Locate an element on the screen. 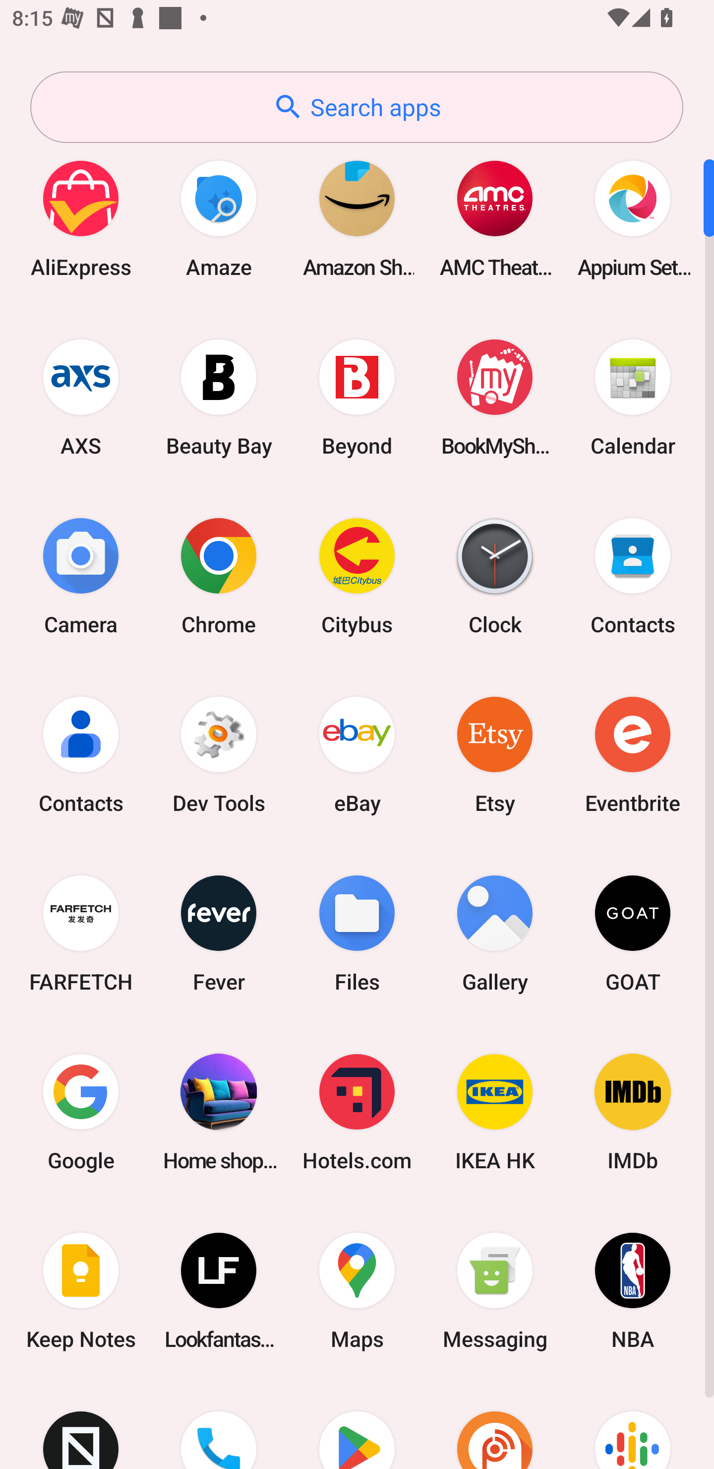 This screenshot has height=1469, width=714. Beyond is located at coordinates (357, 397).